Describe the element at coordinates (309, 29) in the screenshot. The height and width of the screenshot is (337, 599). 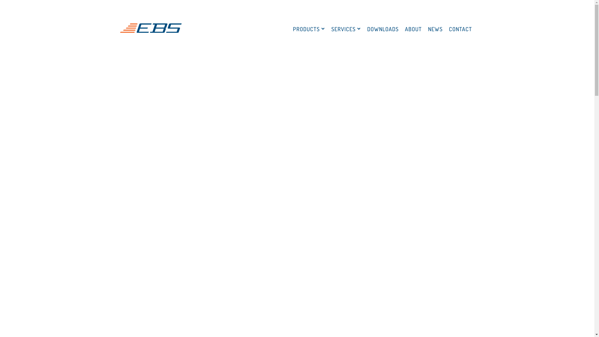
I see `PRODUCTS` at that location.